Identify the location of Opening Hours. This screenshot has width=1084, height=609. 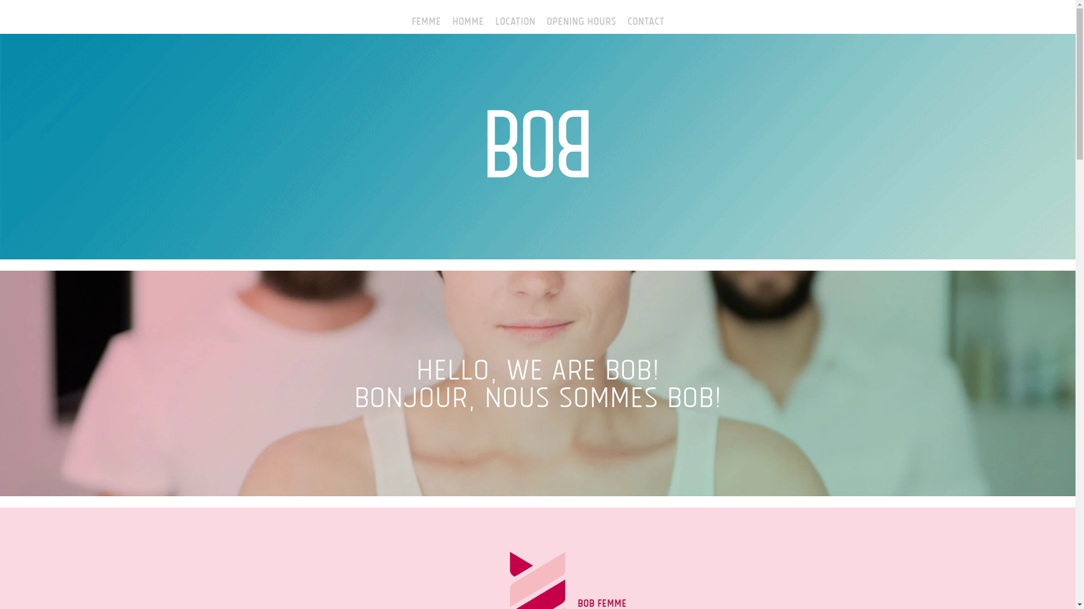
(582, 20).